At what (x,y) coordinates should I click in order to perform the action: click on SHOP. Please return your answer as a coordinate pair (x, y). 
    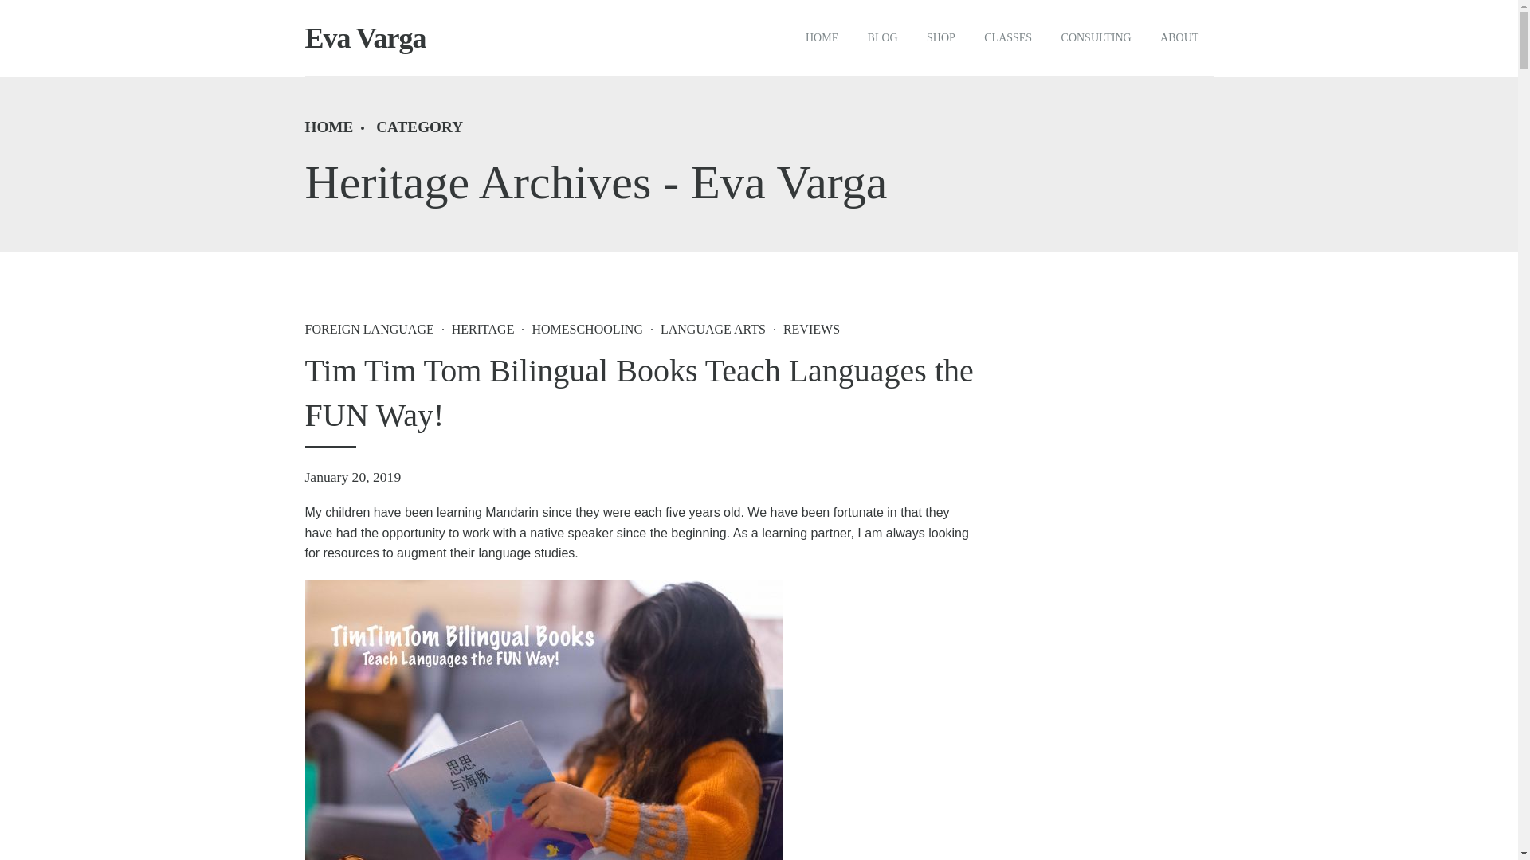
    Looking at the image, I should click on (940, 38).